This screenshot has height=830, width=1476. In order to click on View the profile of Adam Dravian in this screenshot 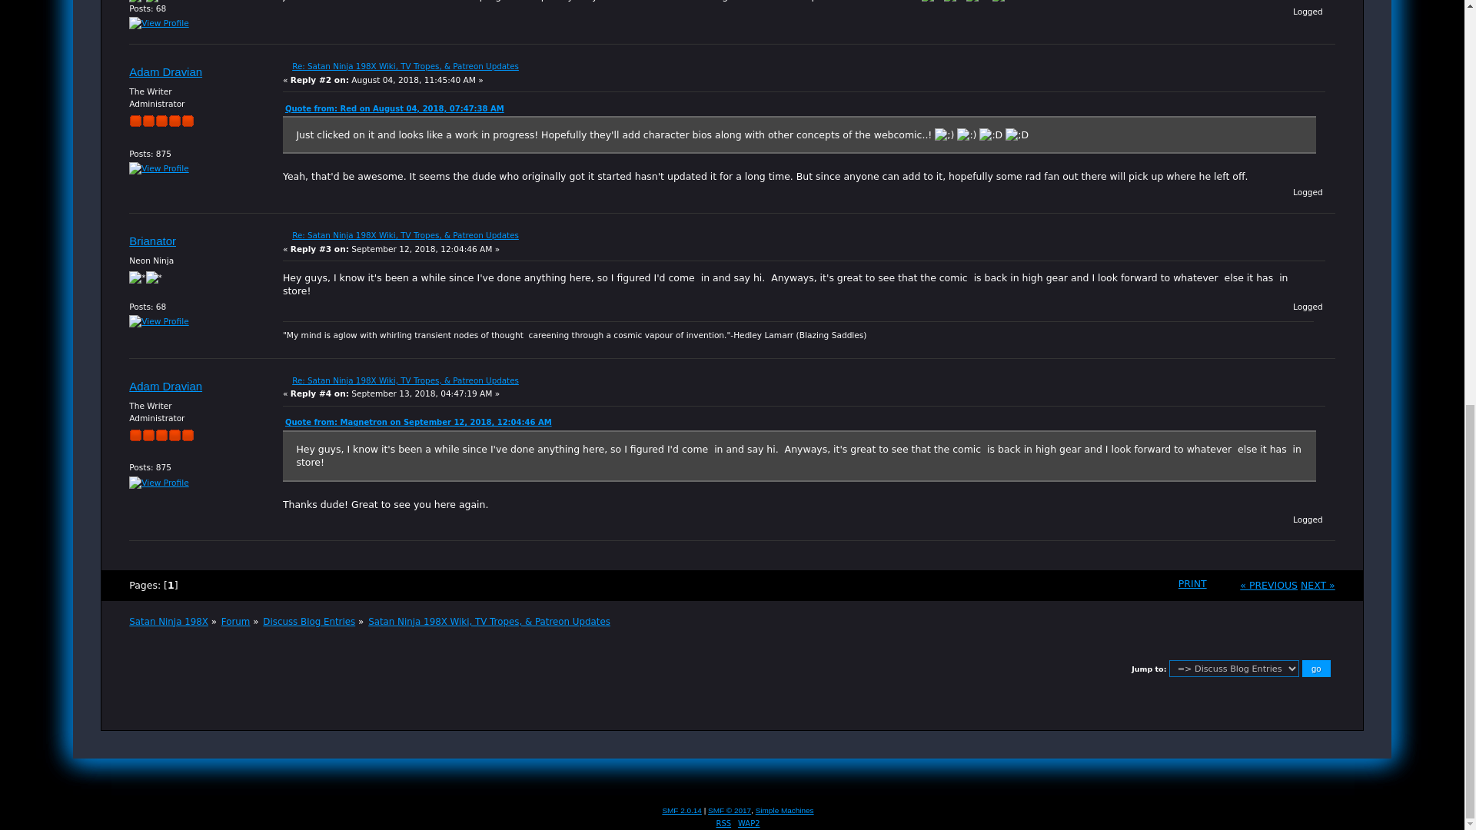, I will do `click(166, 386)`.